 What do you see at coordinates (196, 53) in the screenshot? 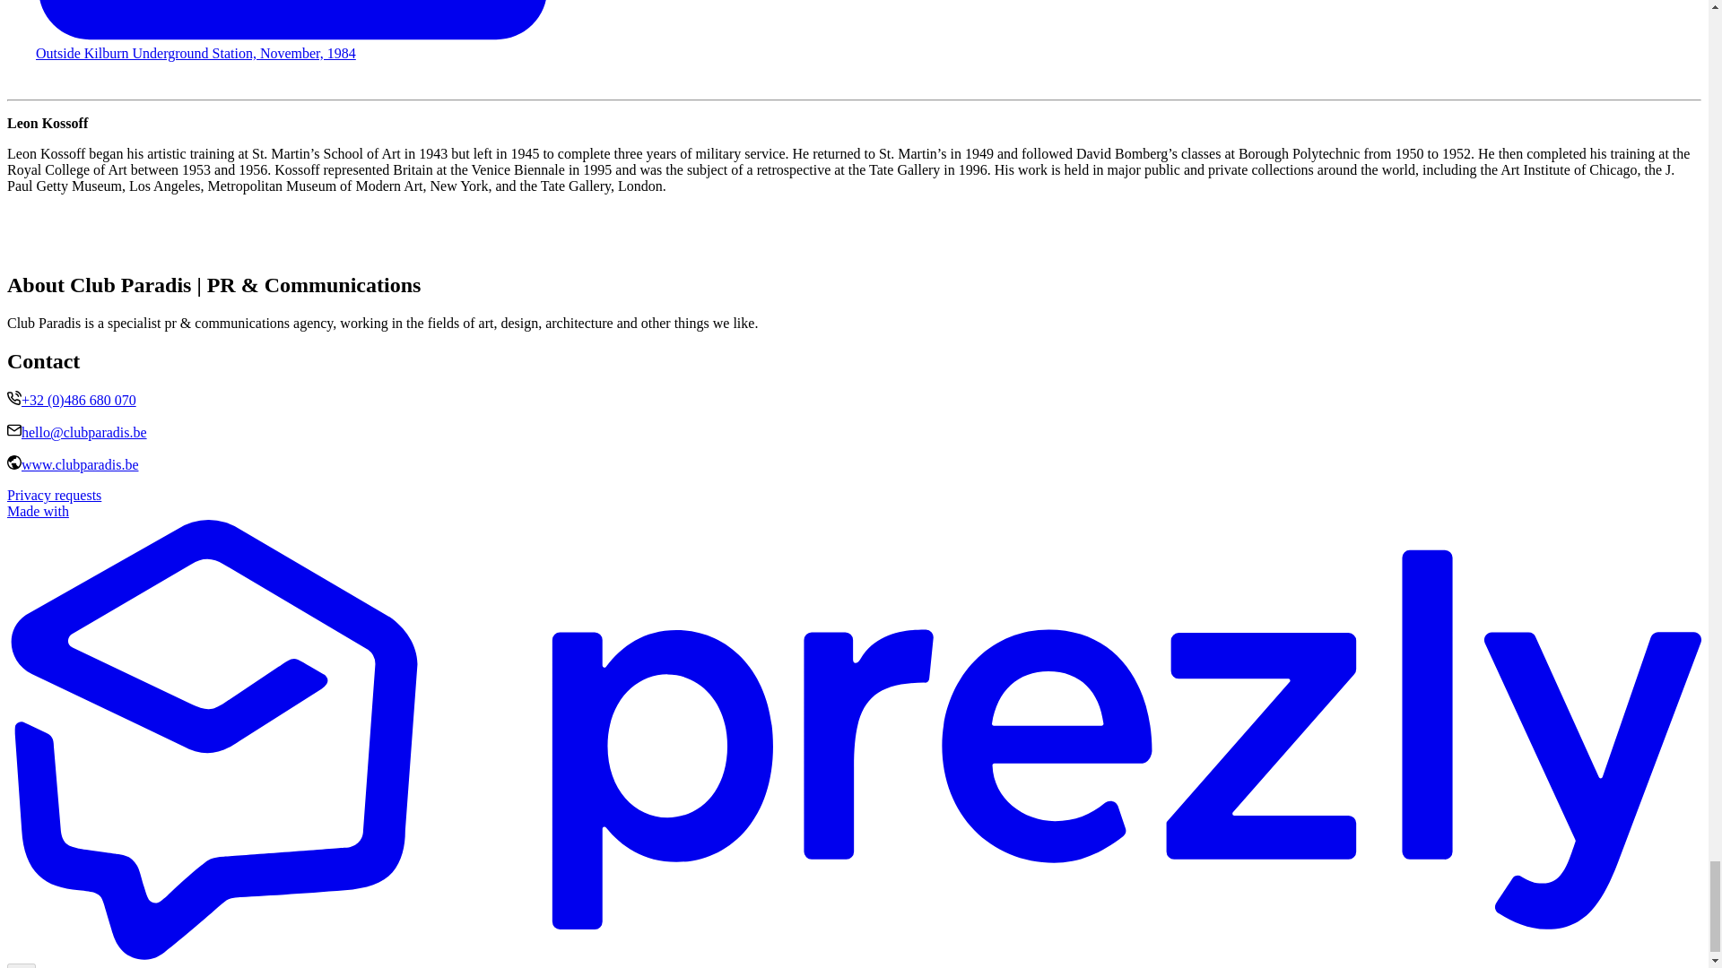
I see `Outside Kilburn Underground Station, November, 1984` at bounding box center [196, 53].